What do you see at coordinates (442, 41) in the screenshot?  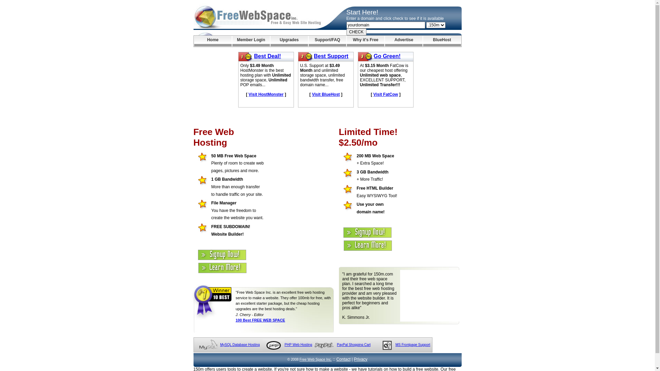 I see `BlueHost` at bounding box center [442, 41].